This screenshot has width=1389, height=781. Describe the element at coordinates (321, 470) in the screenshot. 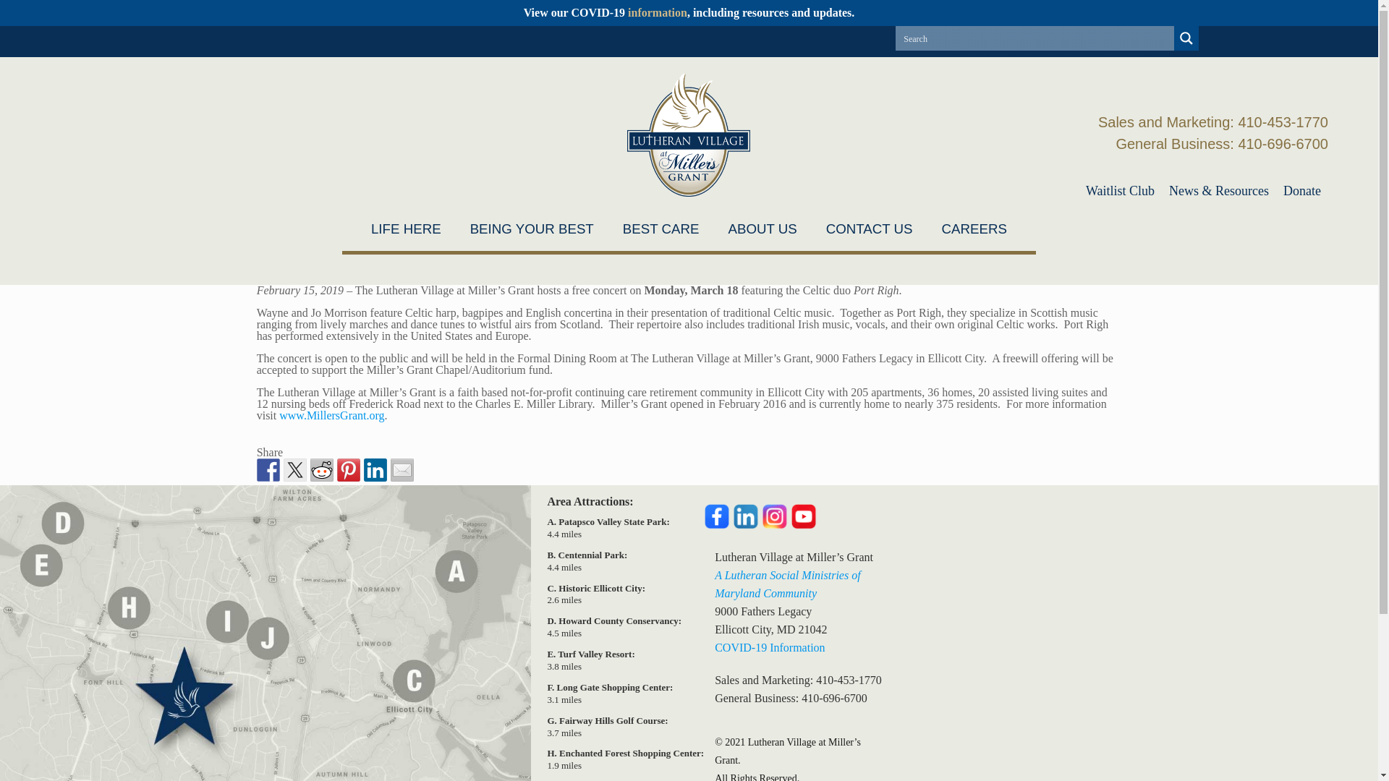

I see `Share on Reddit` at that location.